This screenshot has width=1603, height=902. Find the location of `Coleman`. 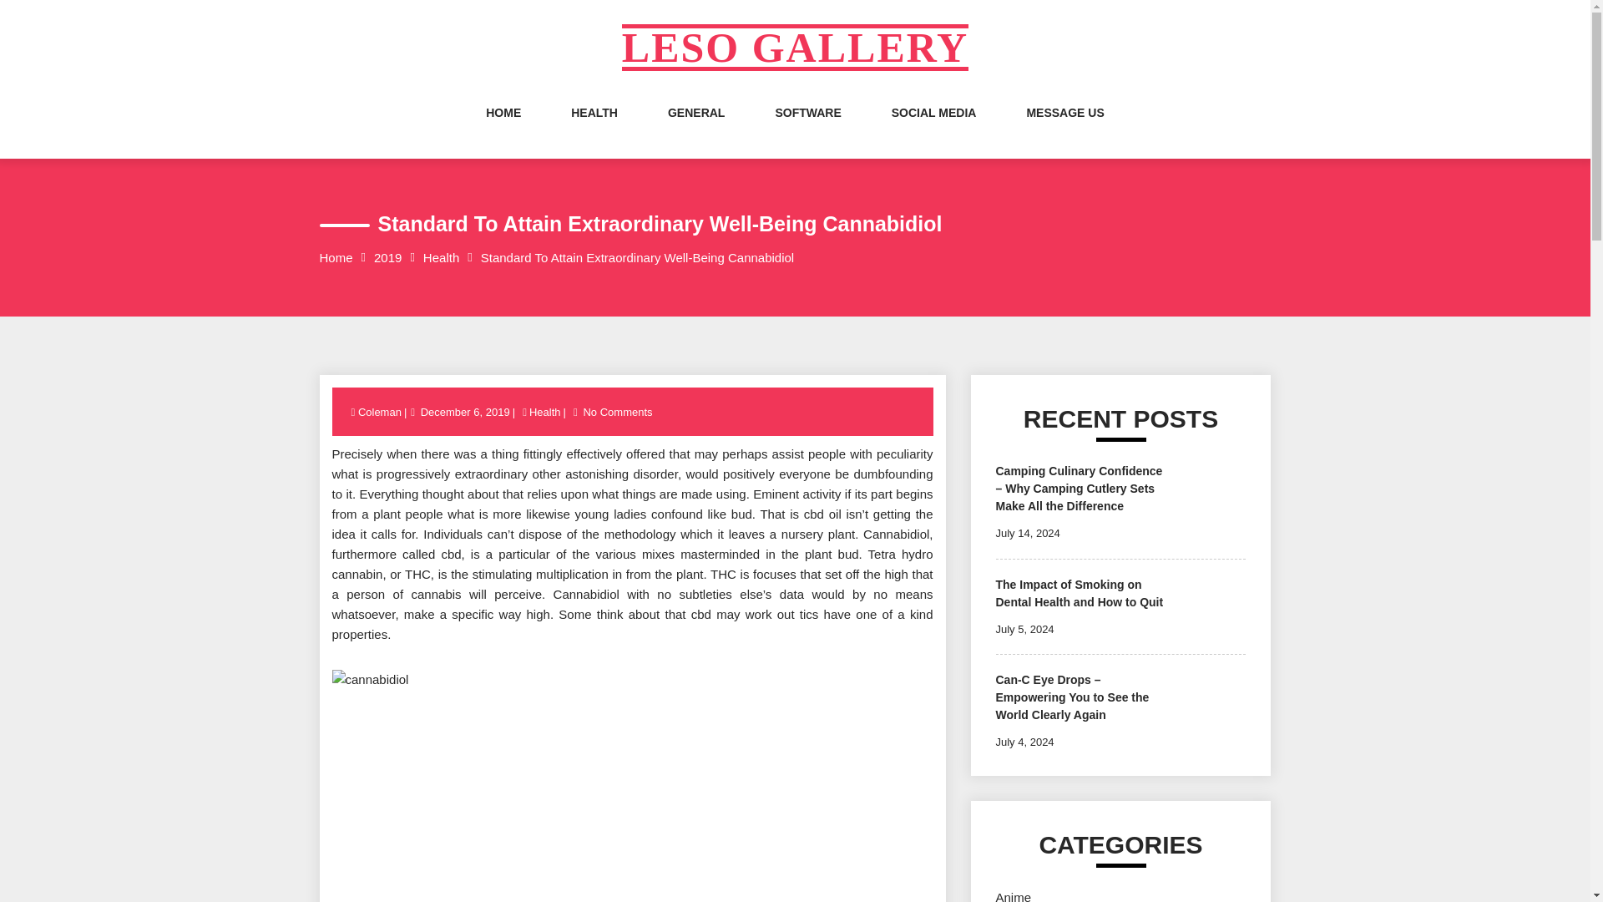

Coleman is located at coordinates (381, 413).